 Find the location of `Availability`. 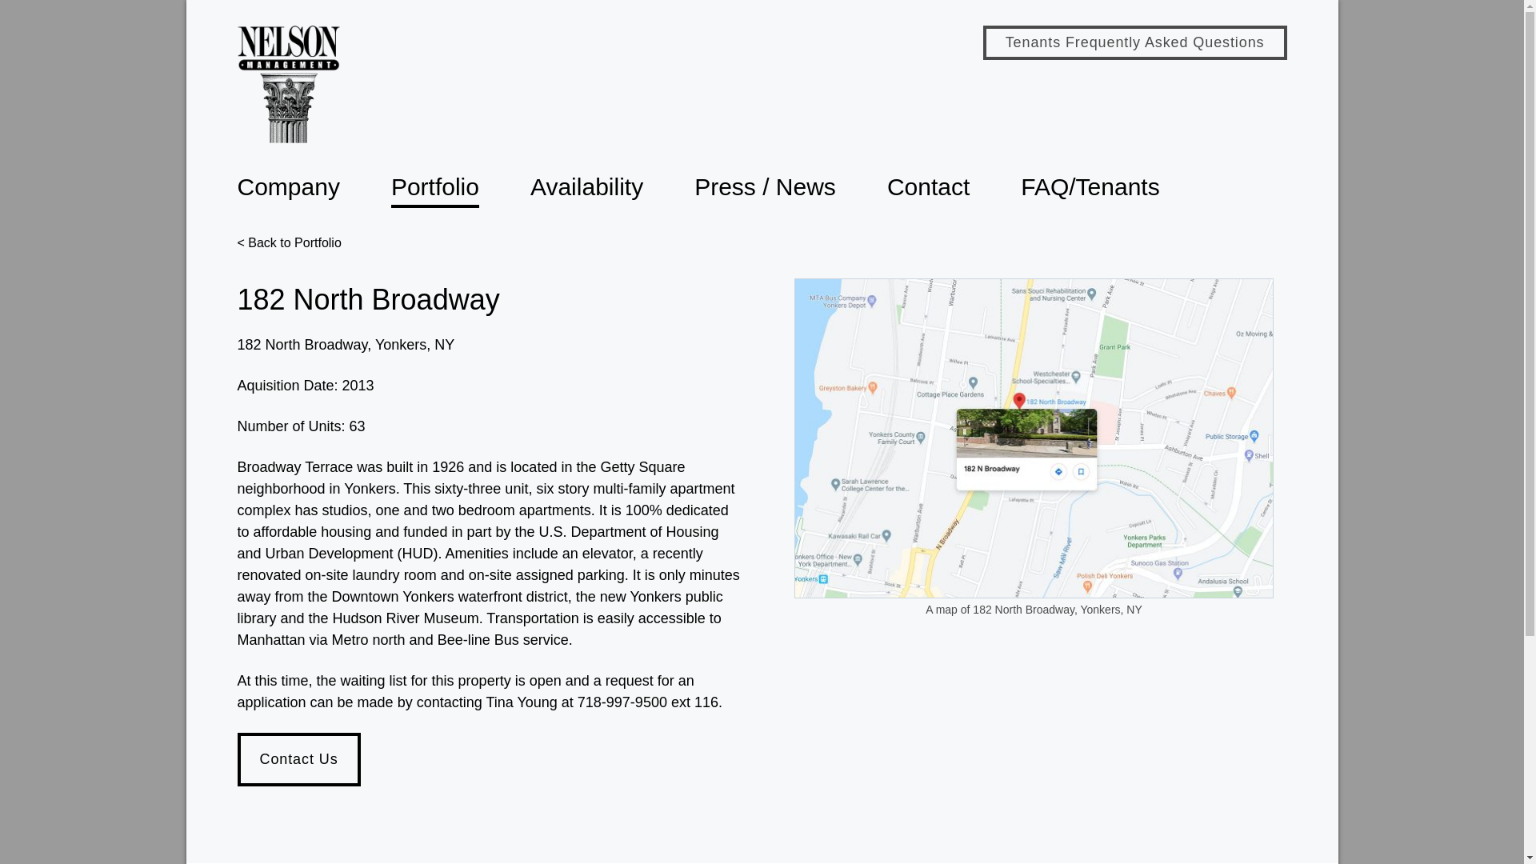

Availability is located at coordinates (586, 188).